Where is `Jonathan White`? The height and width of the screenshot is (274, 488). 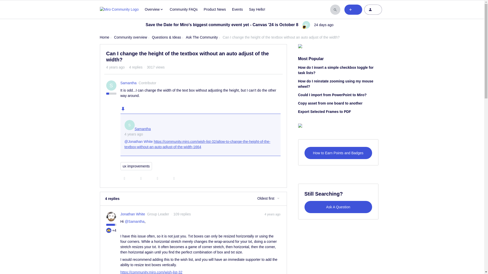
Jonathan White is located at coordinates (133, 214).